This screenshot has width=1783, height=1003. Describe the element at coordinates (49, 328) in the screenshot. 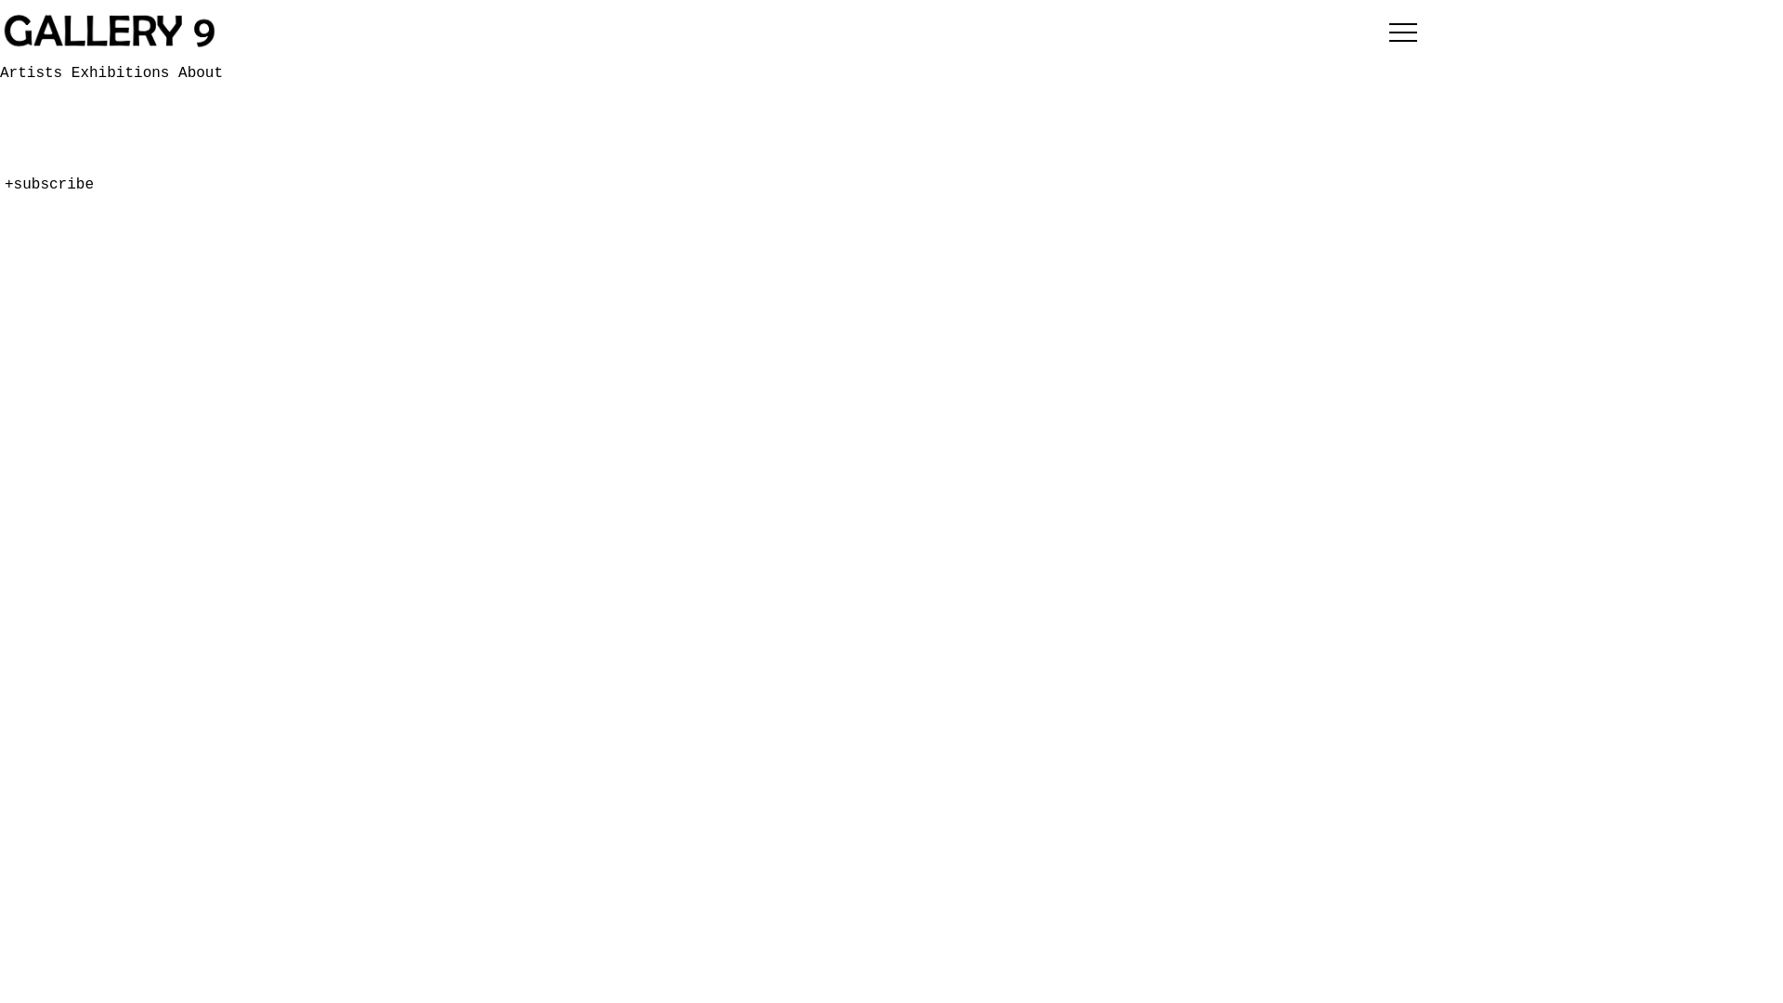

I see `+subscribe` at that location.